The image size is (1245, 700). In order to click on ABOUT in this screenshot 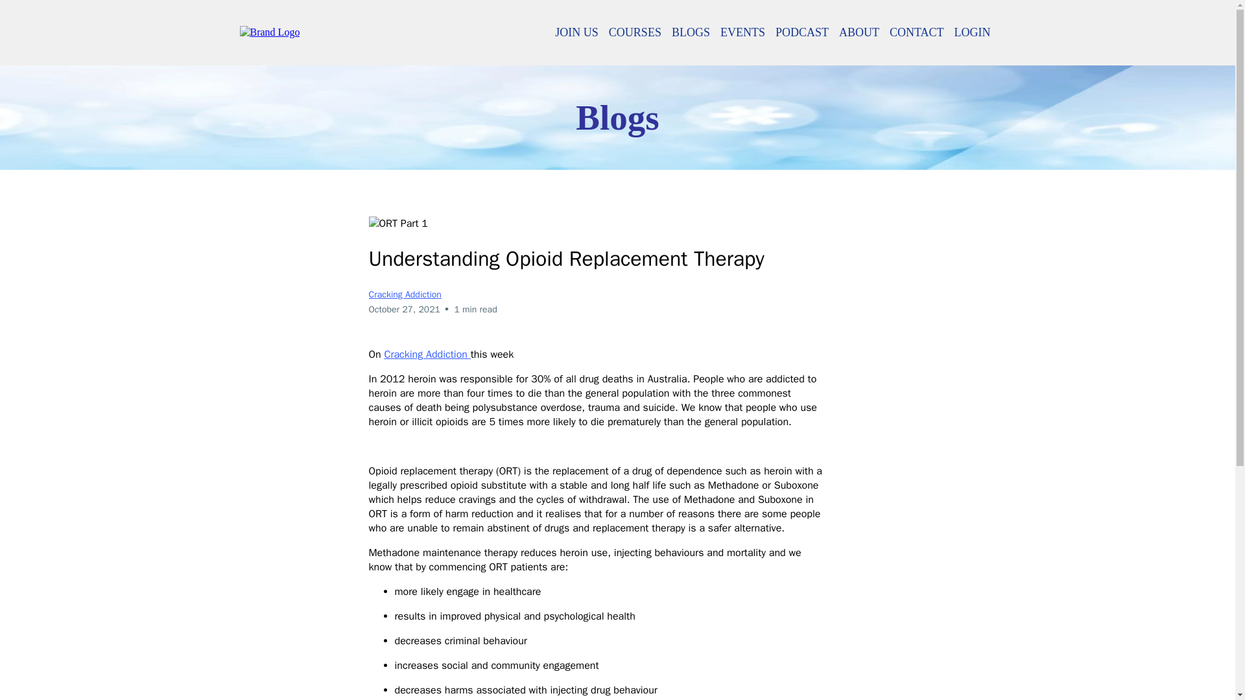, I will do `click(859, 32)`.